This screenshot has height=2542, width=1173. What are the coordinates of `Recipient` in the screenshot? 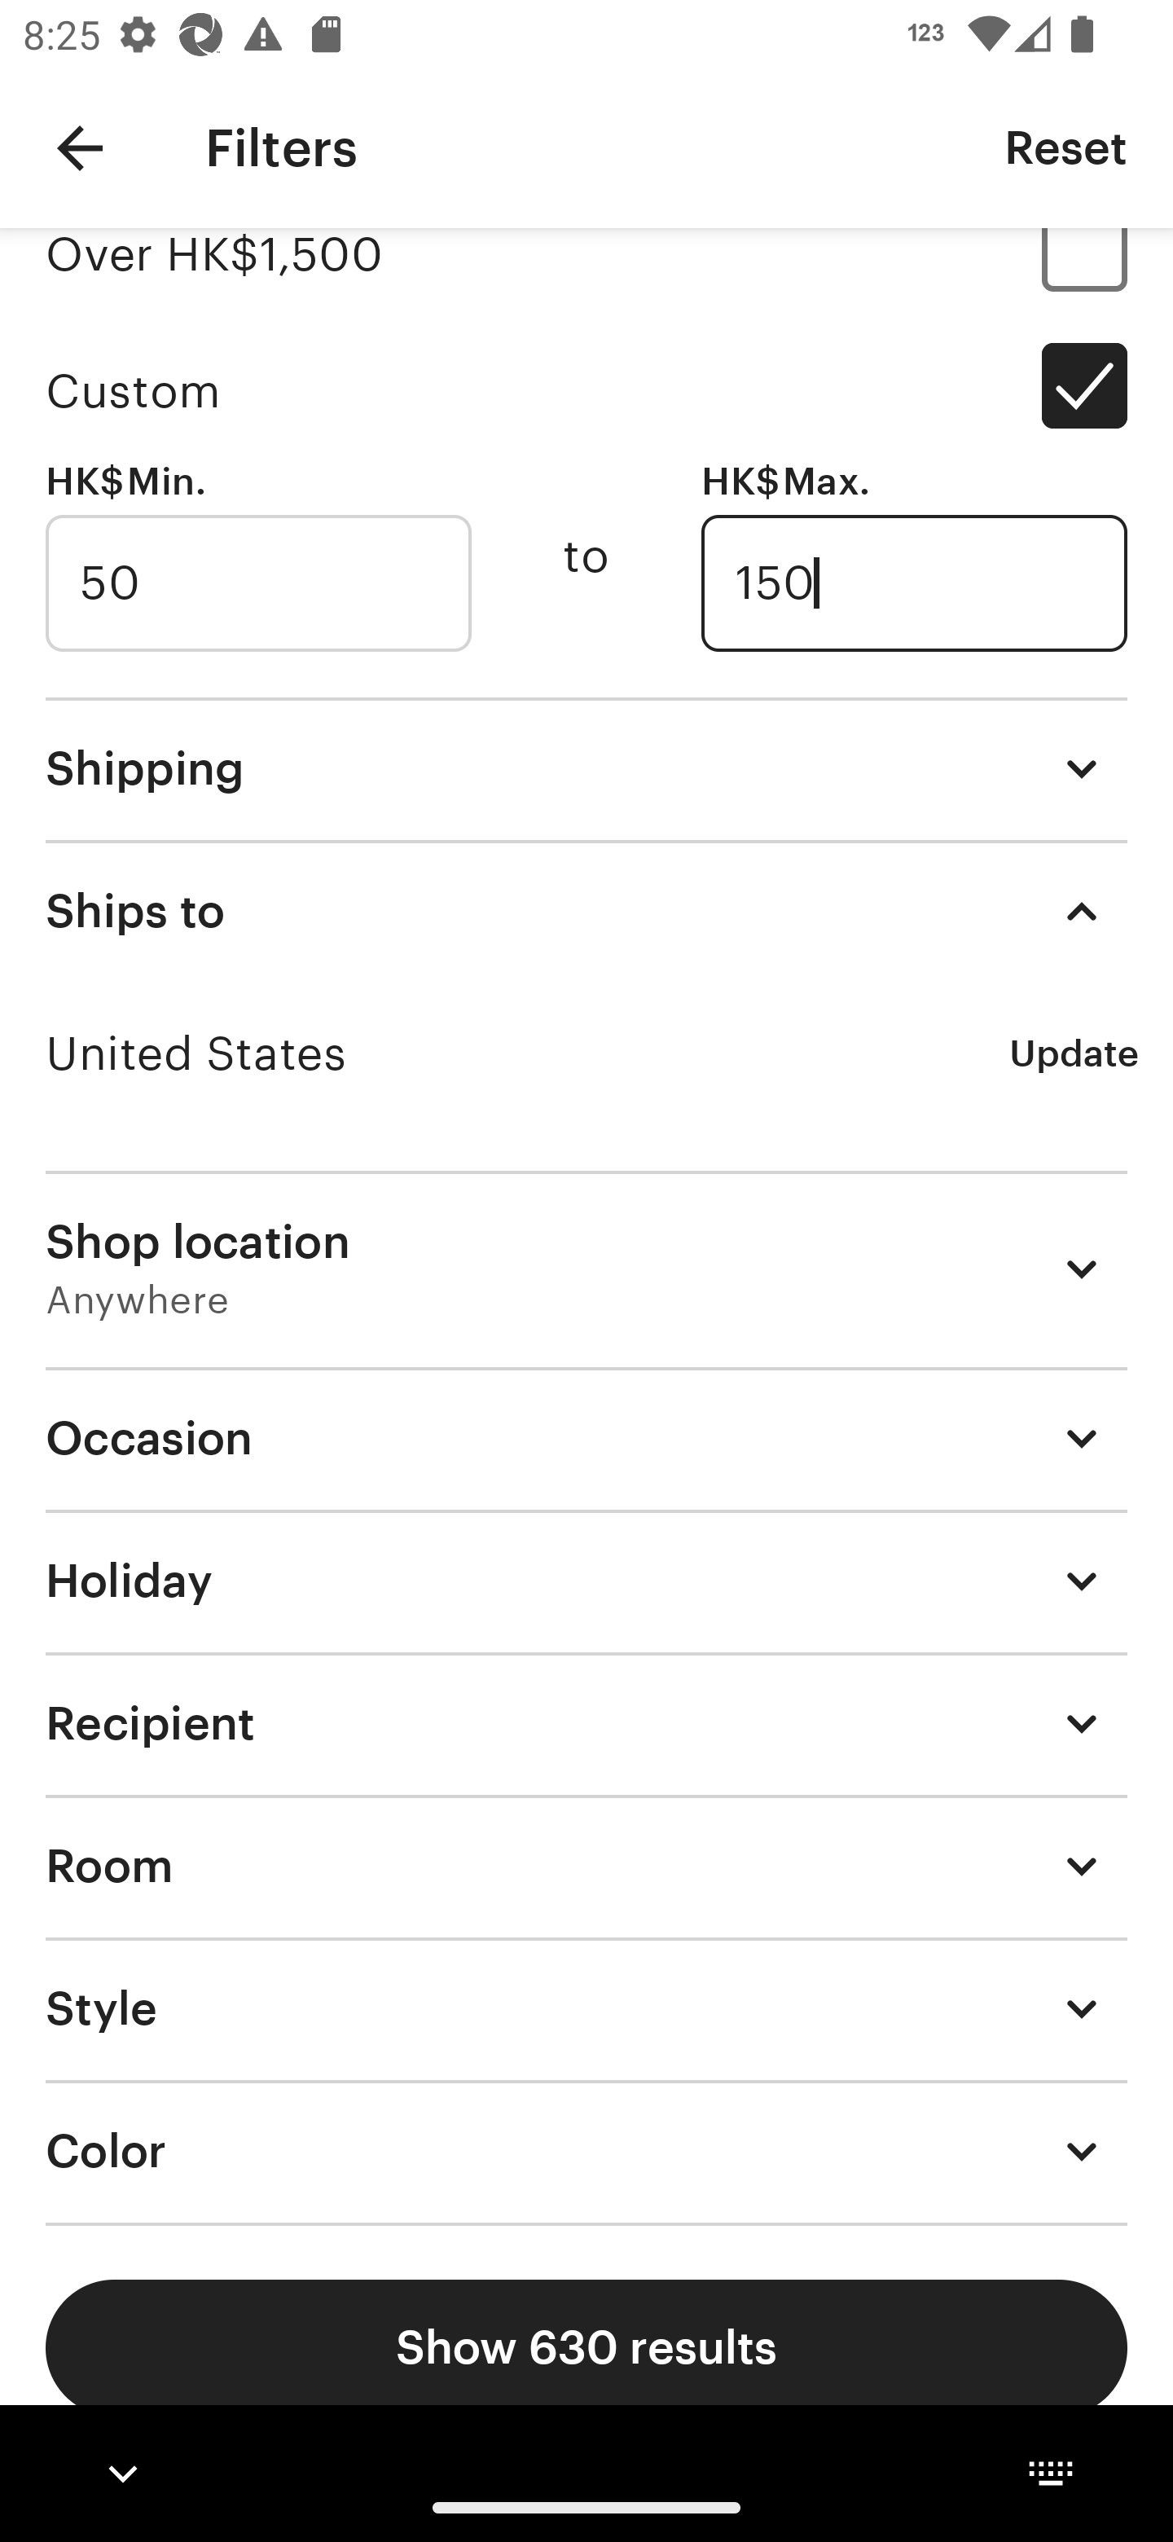 It's located at (586, 1723).